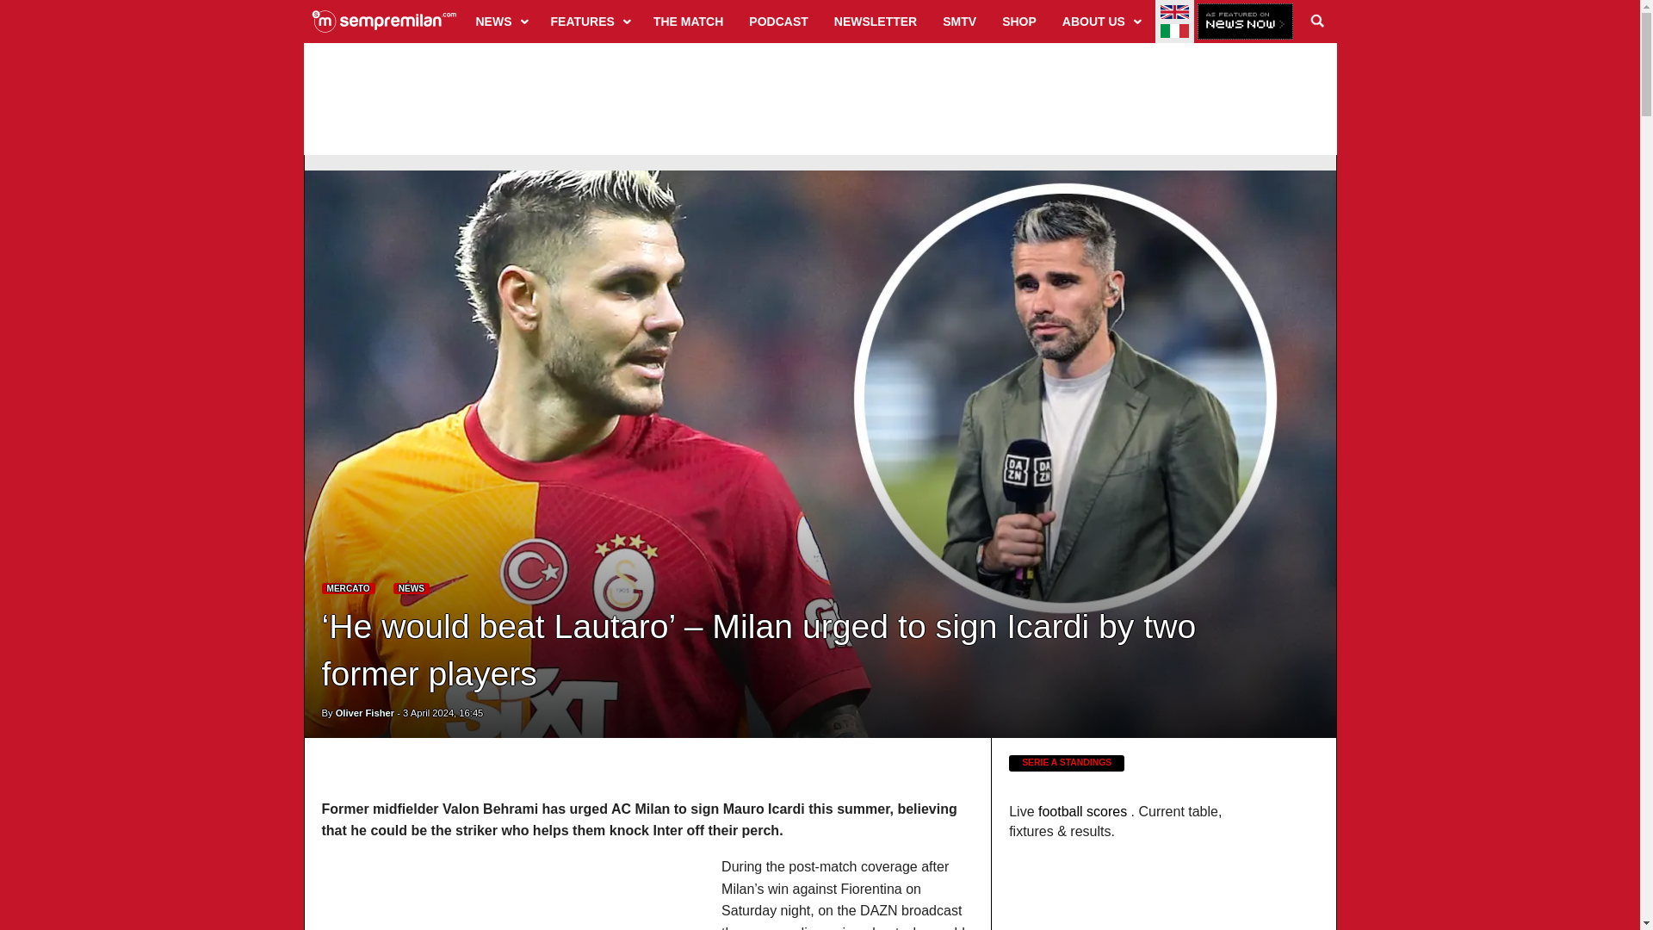 This screenshot has width=1653, height=930. Describe the element at coordinates (589, 21) in the screenshot. I see `FEATURES` at that location.